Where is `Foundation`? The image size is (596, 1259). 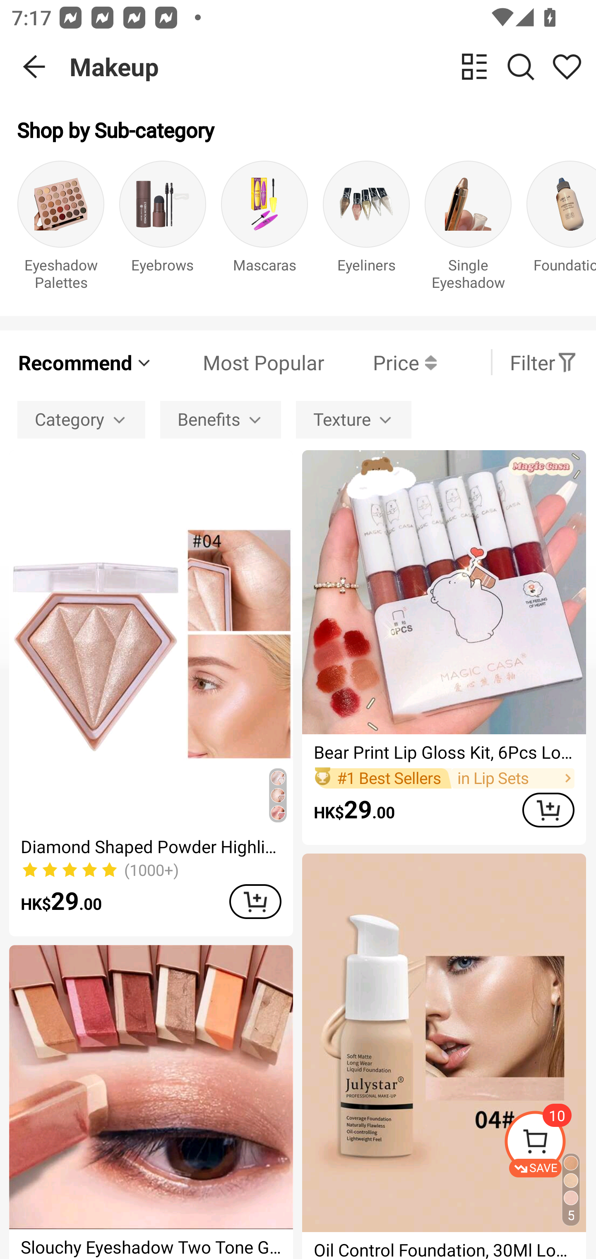
Foundation is located at coordinates (561, 229).